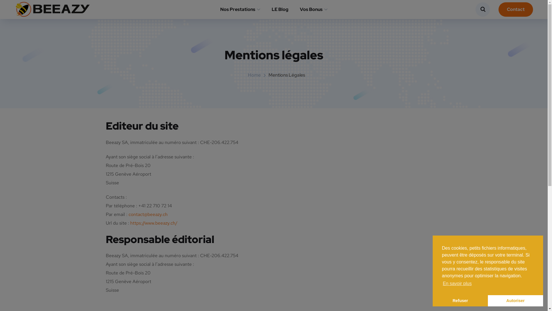  I want to click on Vos Bonus, so click(314, 9).